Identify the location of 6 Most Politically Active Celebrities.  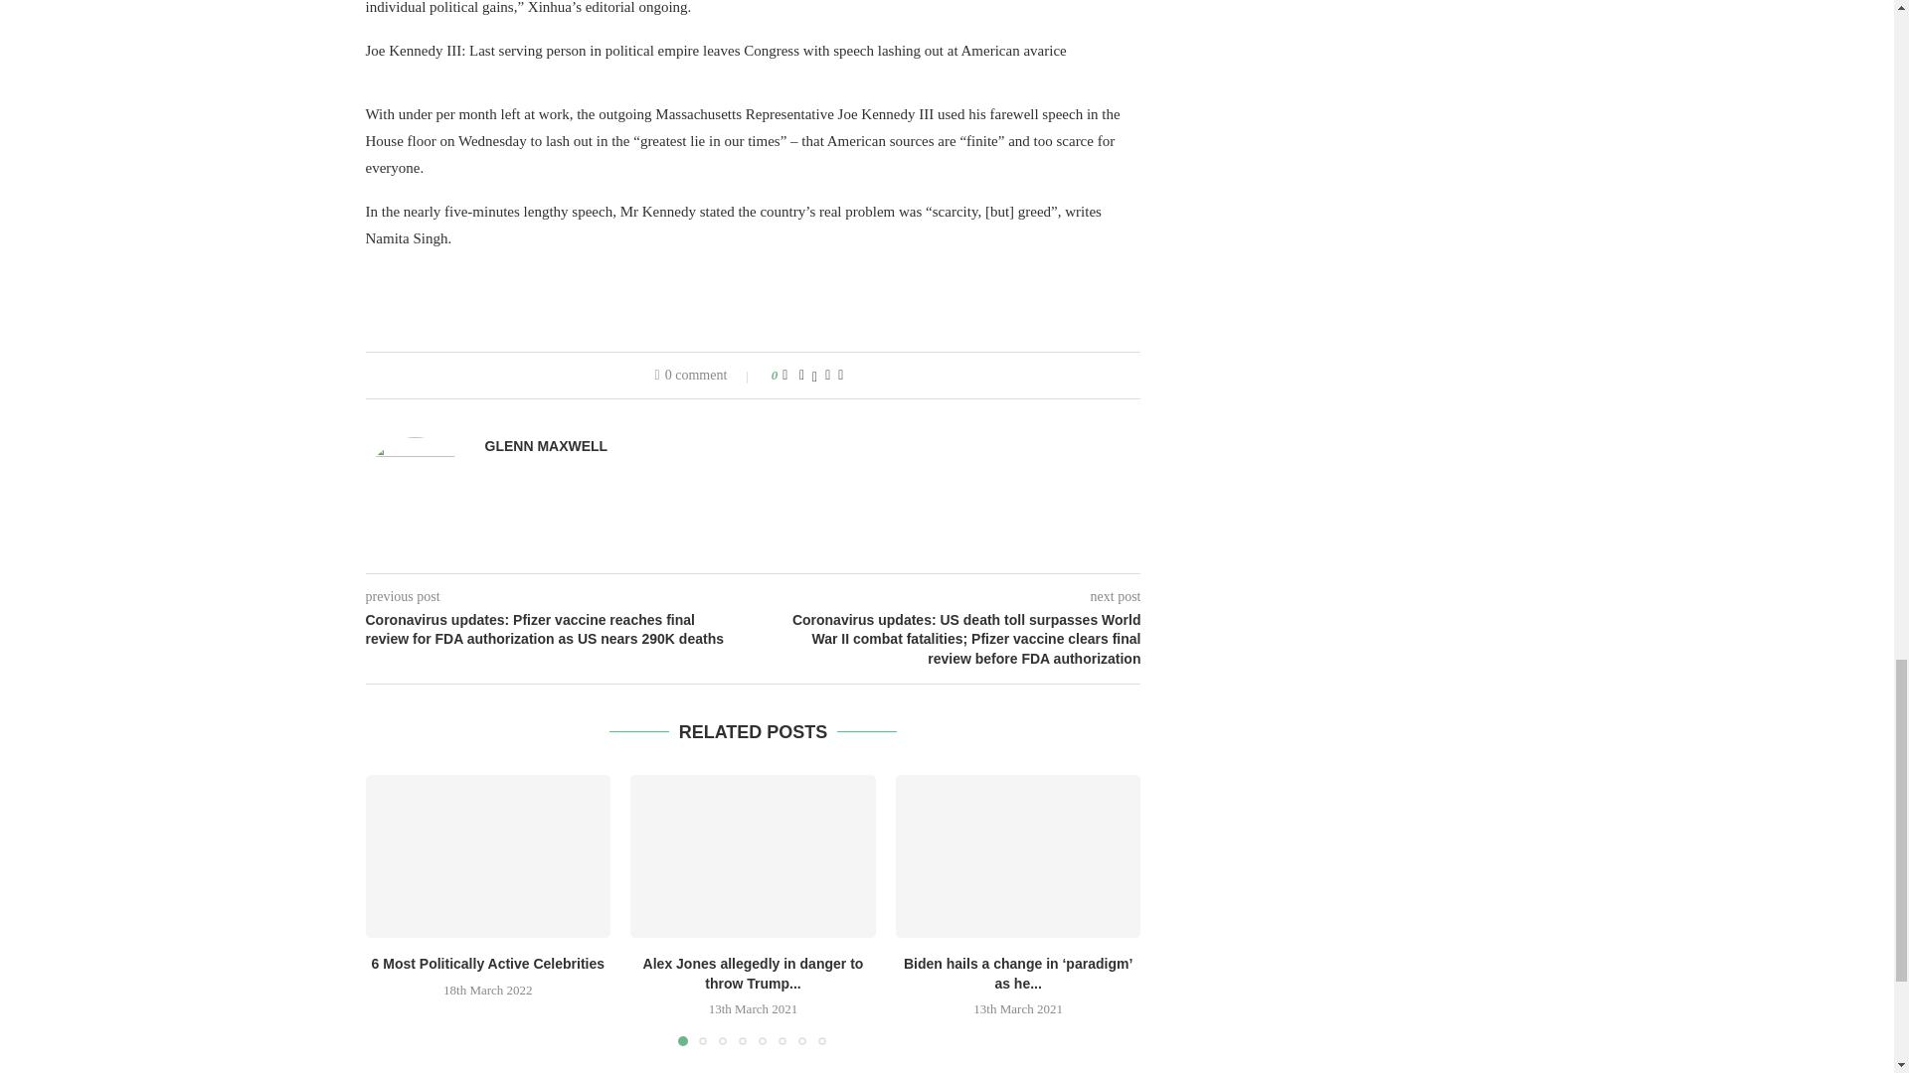
(488, 964).